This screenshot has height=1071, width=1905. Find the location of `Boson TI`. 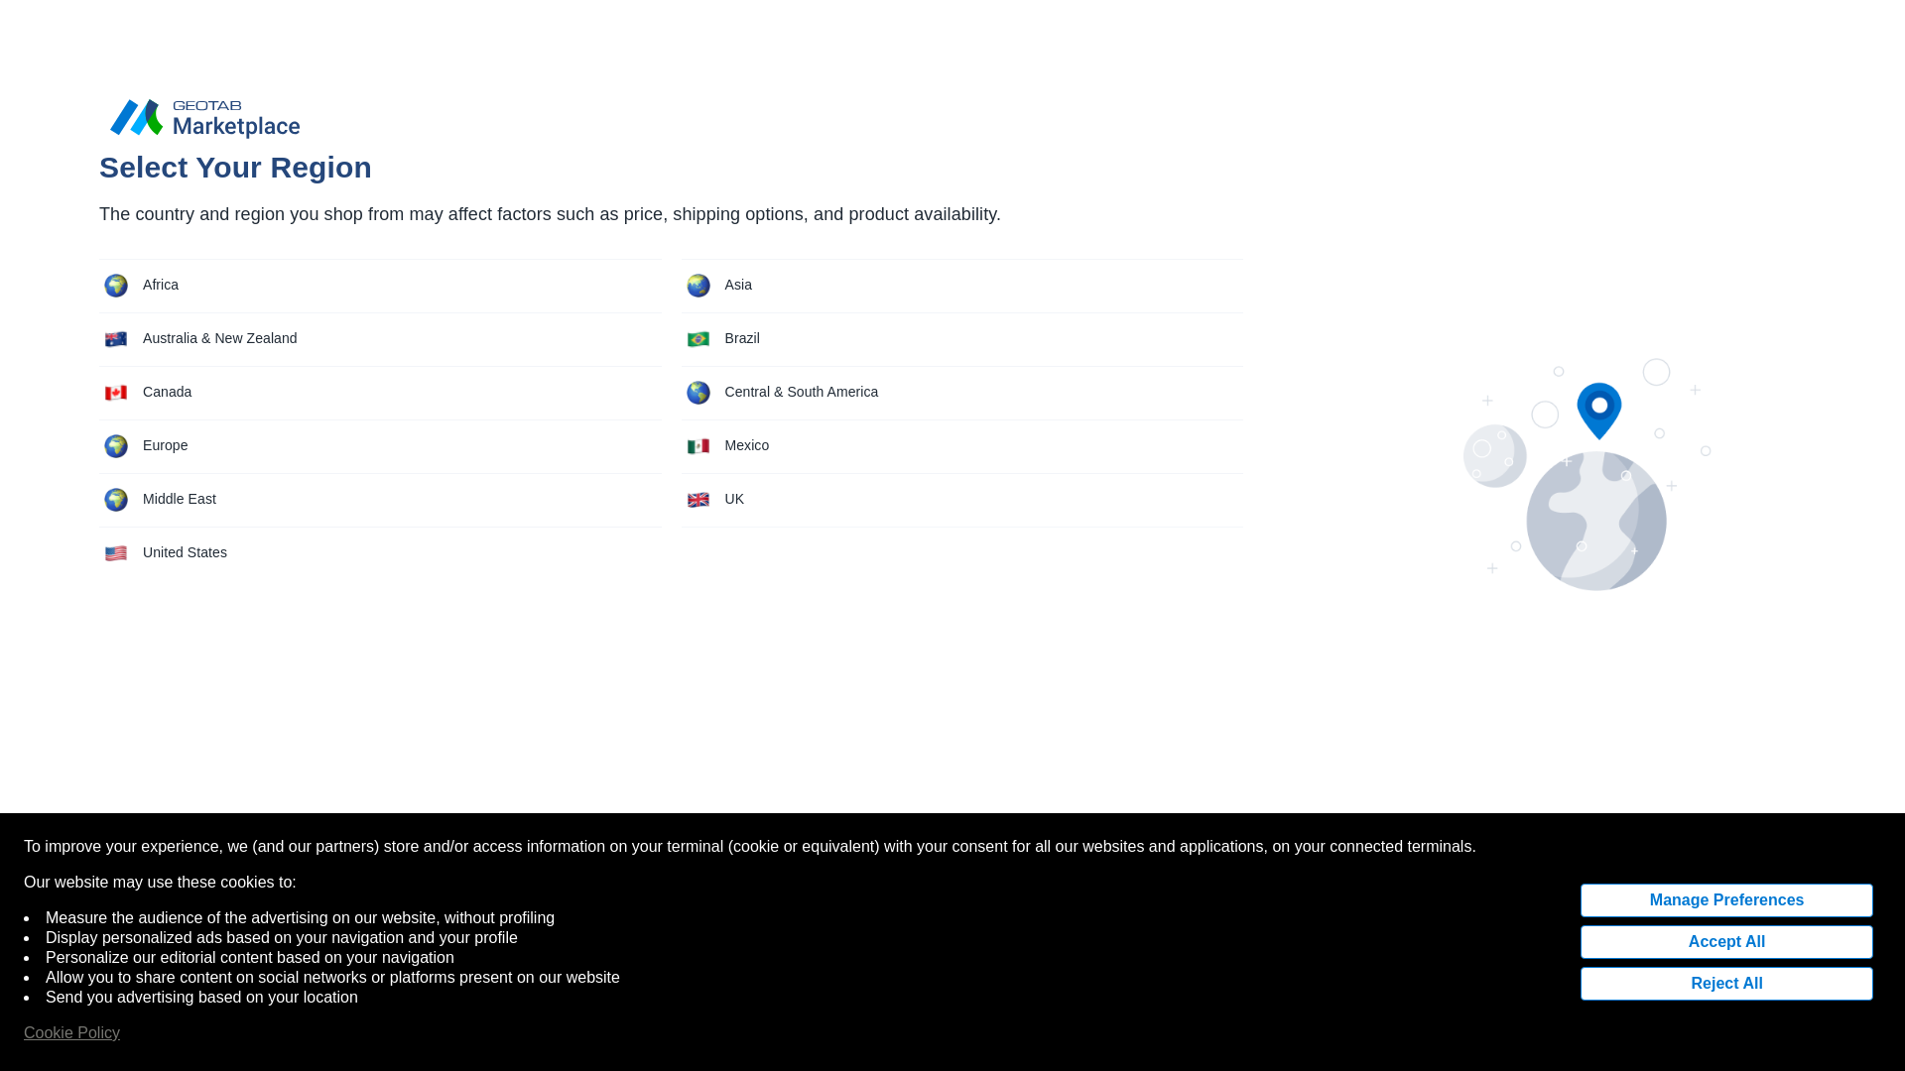

Boson TI is located at coordinates (339, 38).